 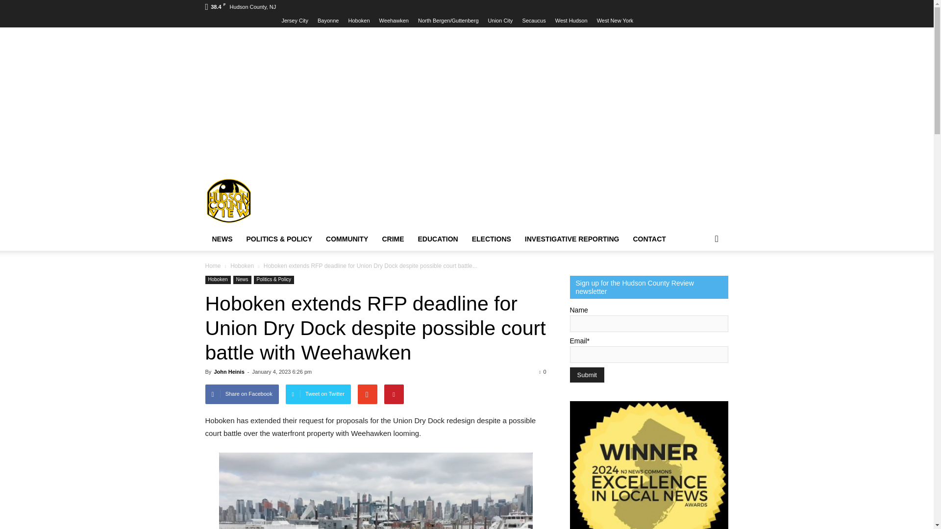 I want to click on EDUCATION, so click(x=438, y=239).